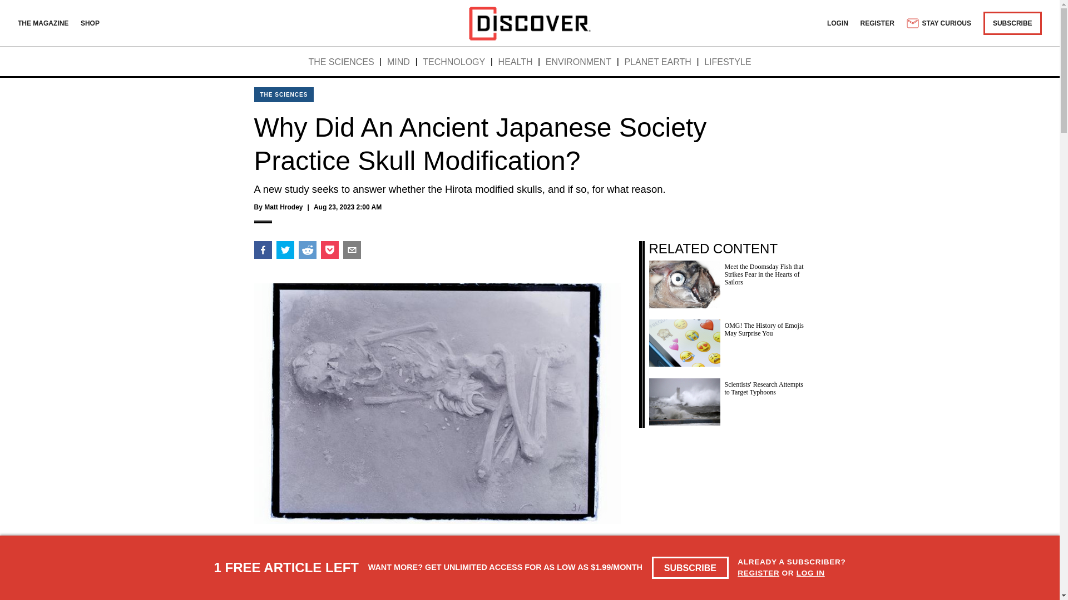 This screenshot has height=600, width=1068. What do you see at coordinates (726, 340) in the screenshot?
I see `OMG! The History of Emojis May Surprise You` at bounding box center [726, 340].